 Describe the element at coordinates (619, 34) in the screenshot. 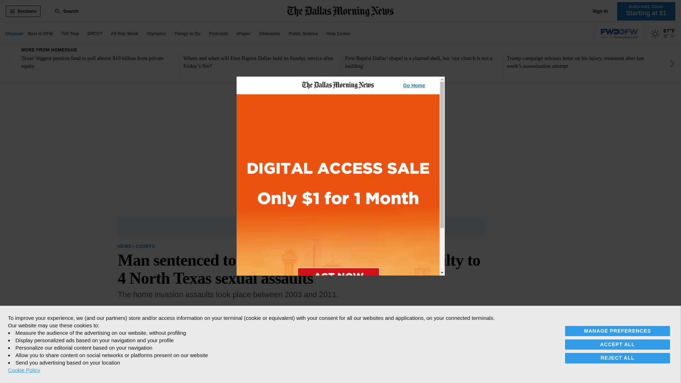

I see `FWD DFW, Together with The Dallas Morning News` at that location.